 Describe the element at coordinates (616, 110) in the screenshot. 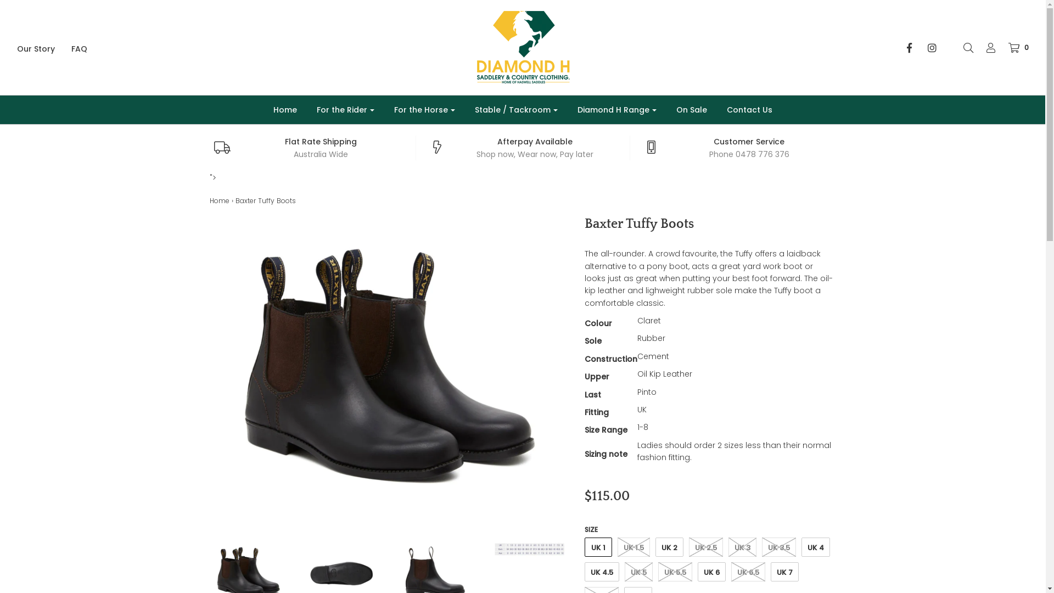

I see `Diamond H Range` at that location.